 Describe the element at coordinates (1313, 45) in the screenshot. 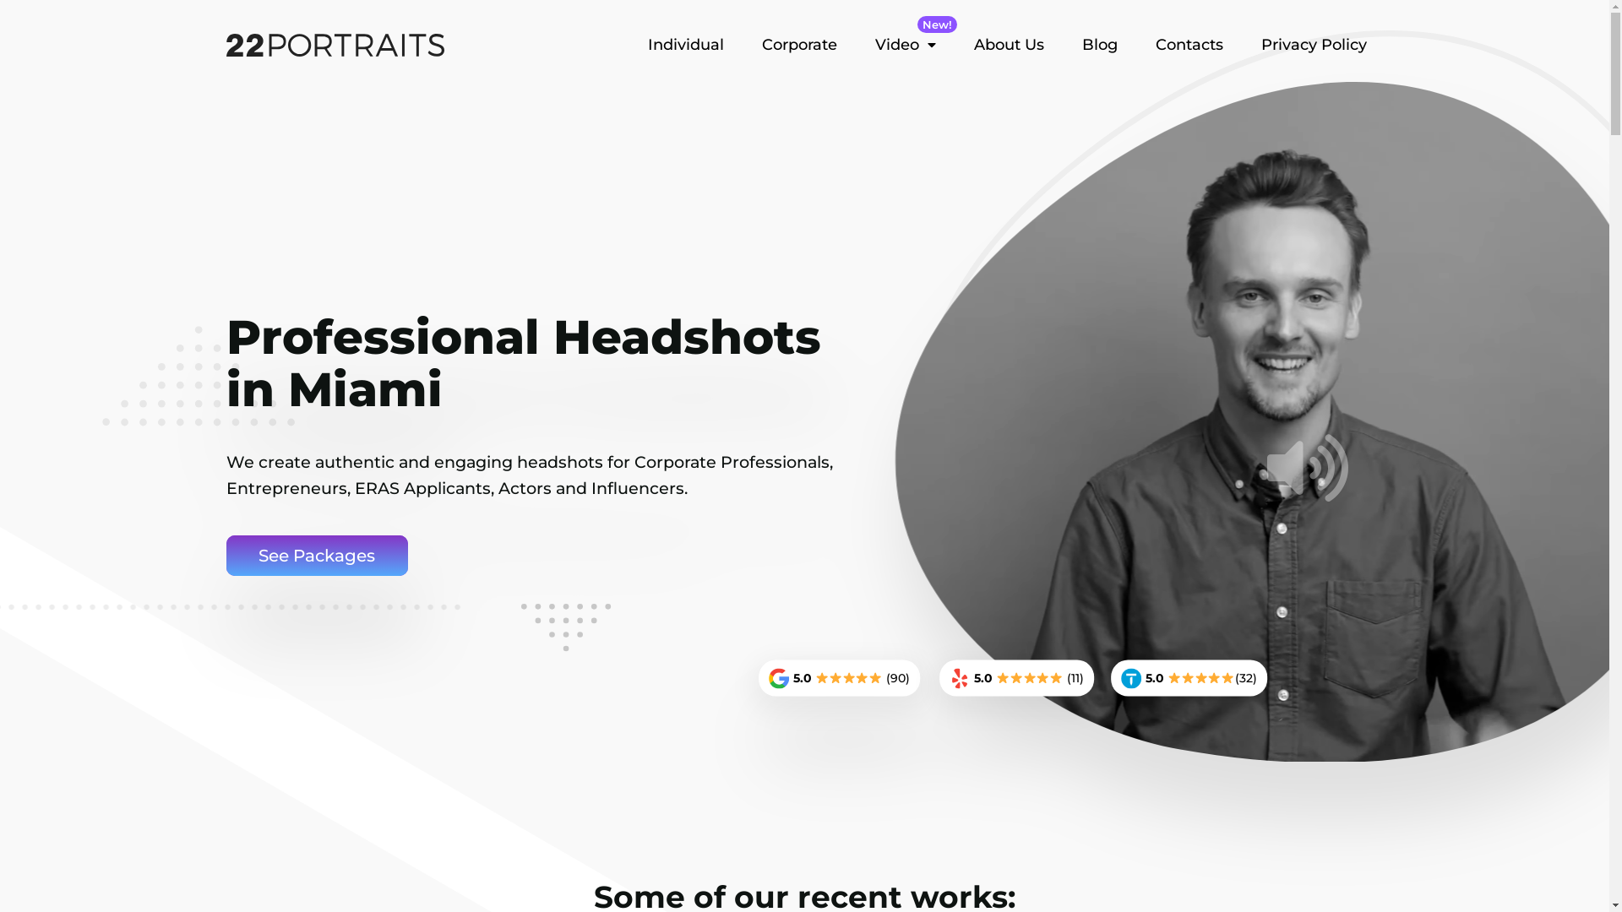

I see `Privacy Policy` at that location.